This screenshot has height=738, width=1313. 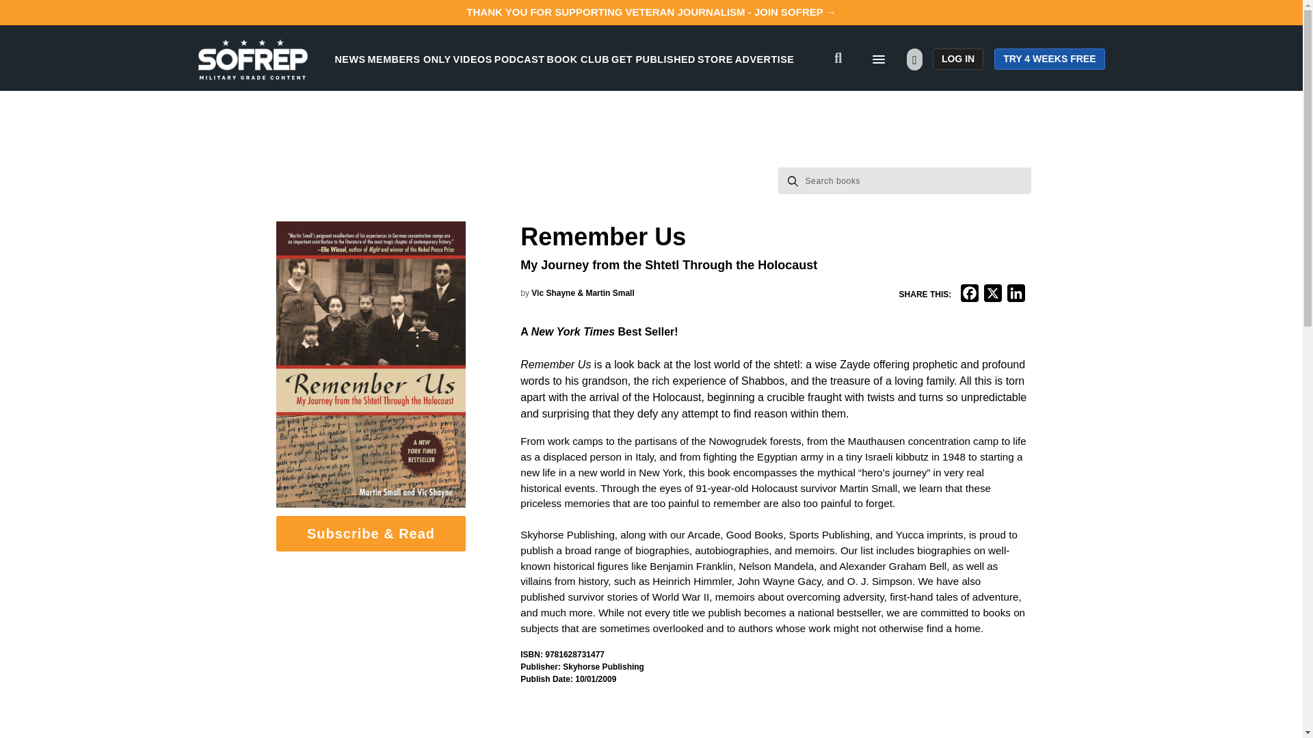 I want to click on PODCAST, so click(x=520, y=59).